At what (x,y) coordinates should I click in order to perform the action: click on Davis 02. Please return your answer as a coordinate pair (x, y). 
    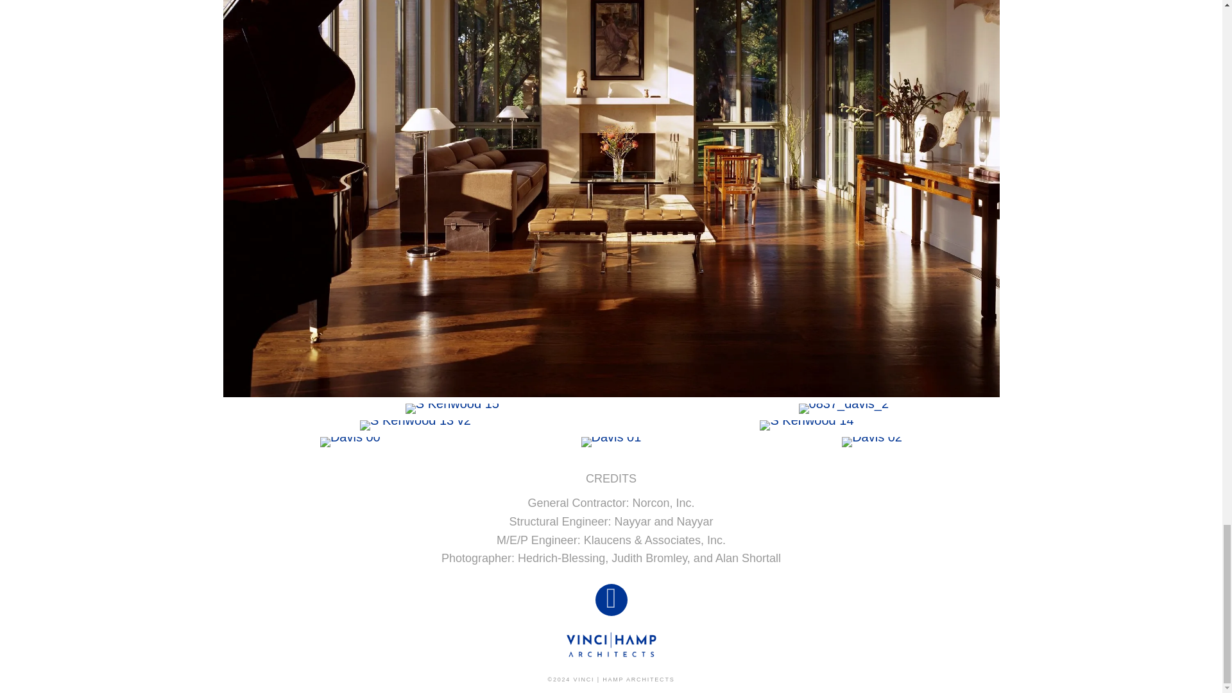
    Looking at the image, I should click on (871, 441).